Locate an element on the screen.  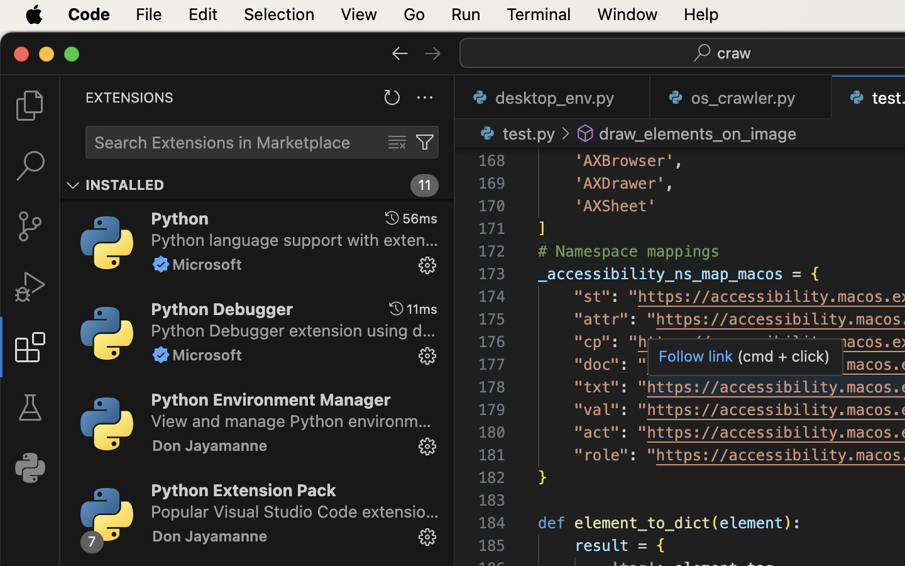
 is located at coordinates (30, 408).